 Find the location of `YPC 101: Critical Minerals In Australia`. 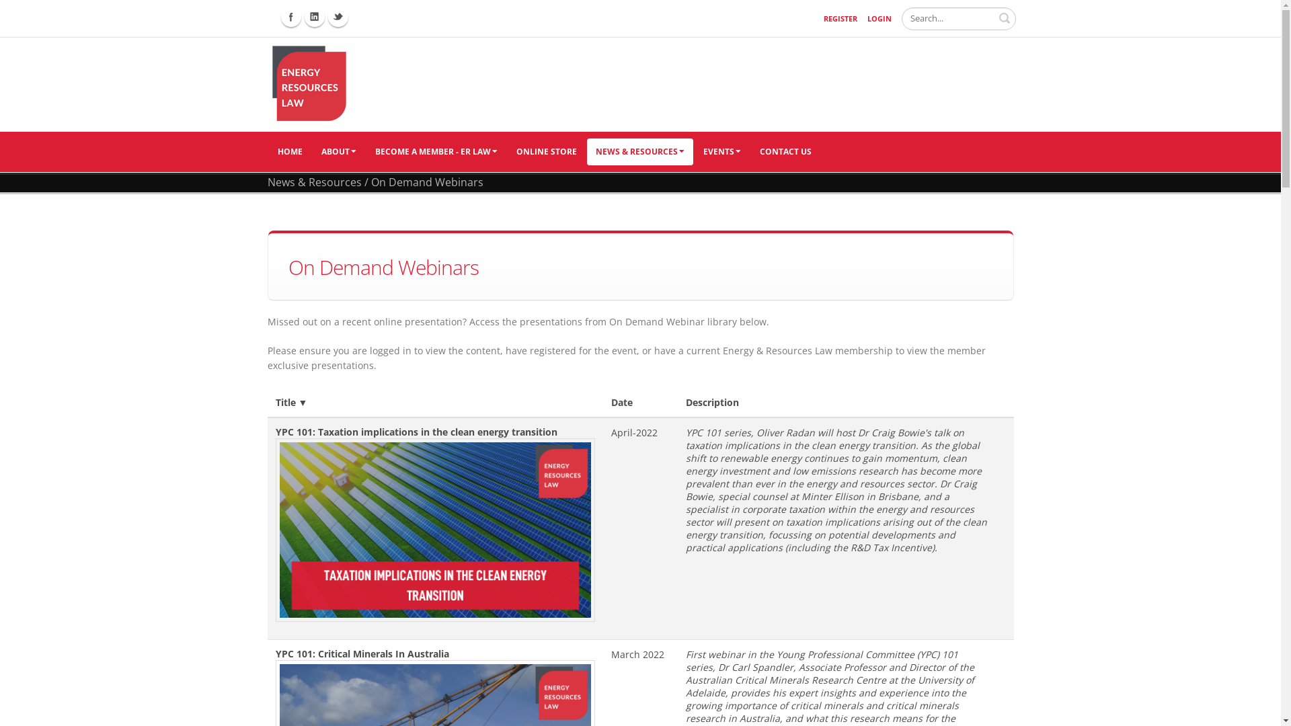

YPC 101: Critical Minerals In Australia is located at coordinates (362, 653).